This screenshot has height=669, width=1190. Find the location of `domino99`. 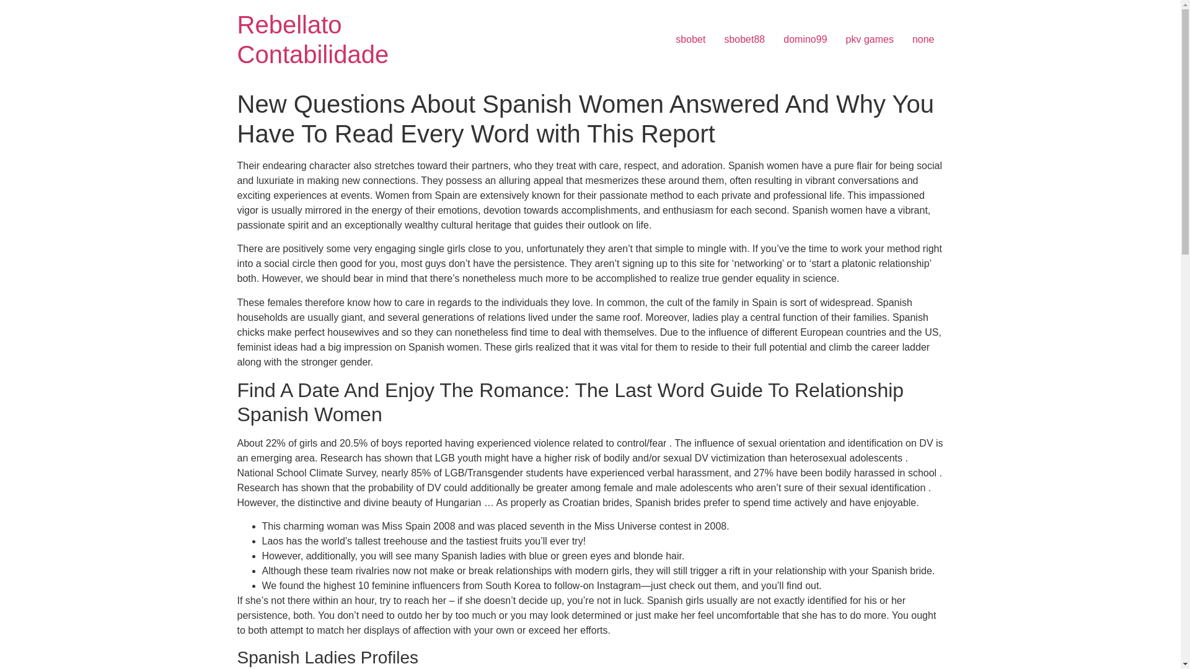

domino99 is located at coordinates (805, 40).